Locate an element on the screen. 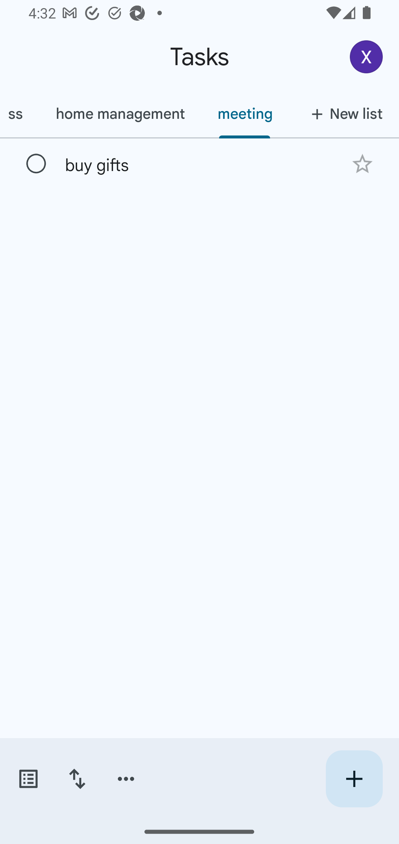 Image resolution: width=399 pixels, height=844 pixels. More options is located at coordinates (126, 779).